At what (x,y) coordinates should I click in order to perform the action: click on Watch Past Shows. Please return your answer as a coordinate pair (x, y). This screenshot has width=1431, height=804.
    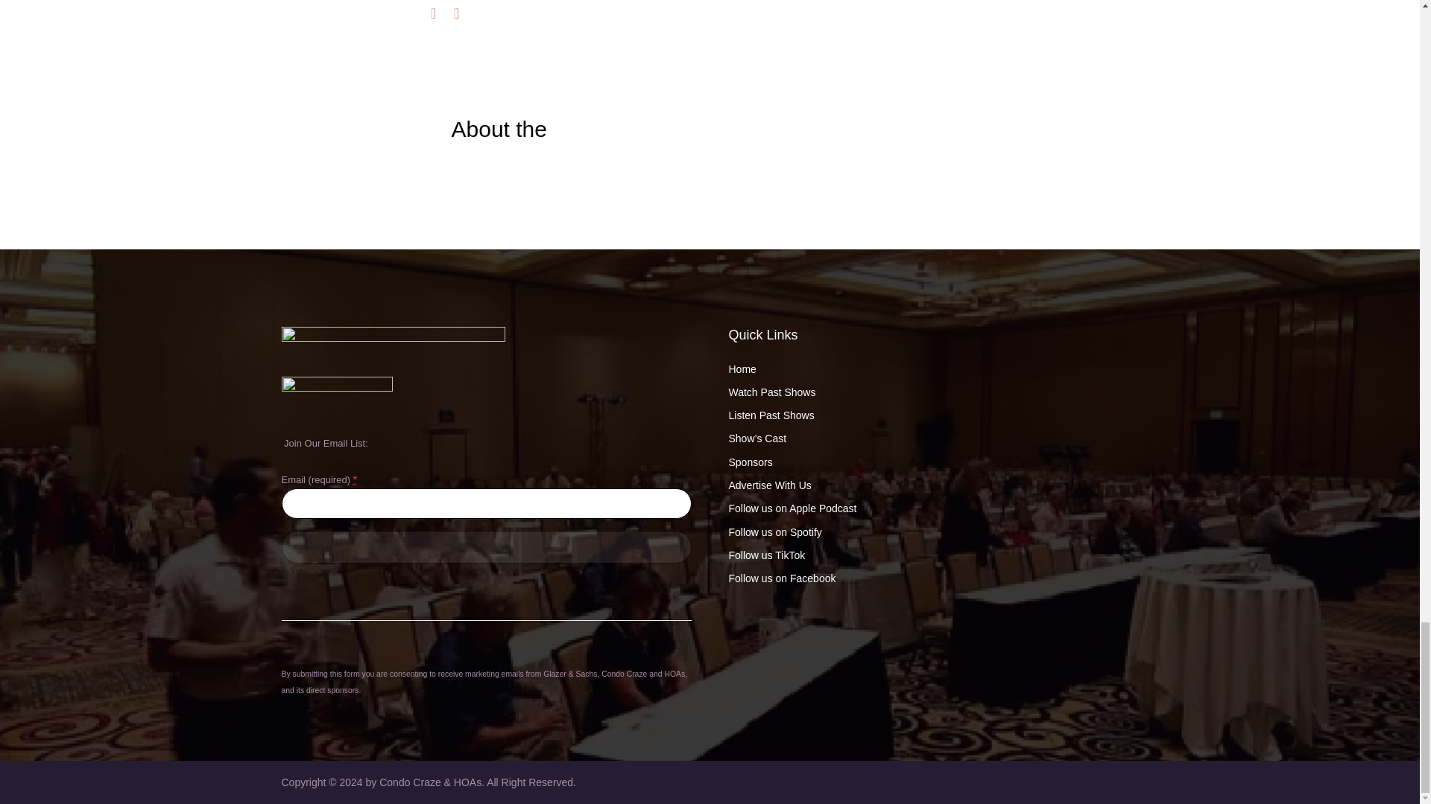
    Looking at the image, I should click on (772, 392).